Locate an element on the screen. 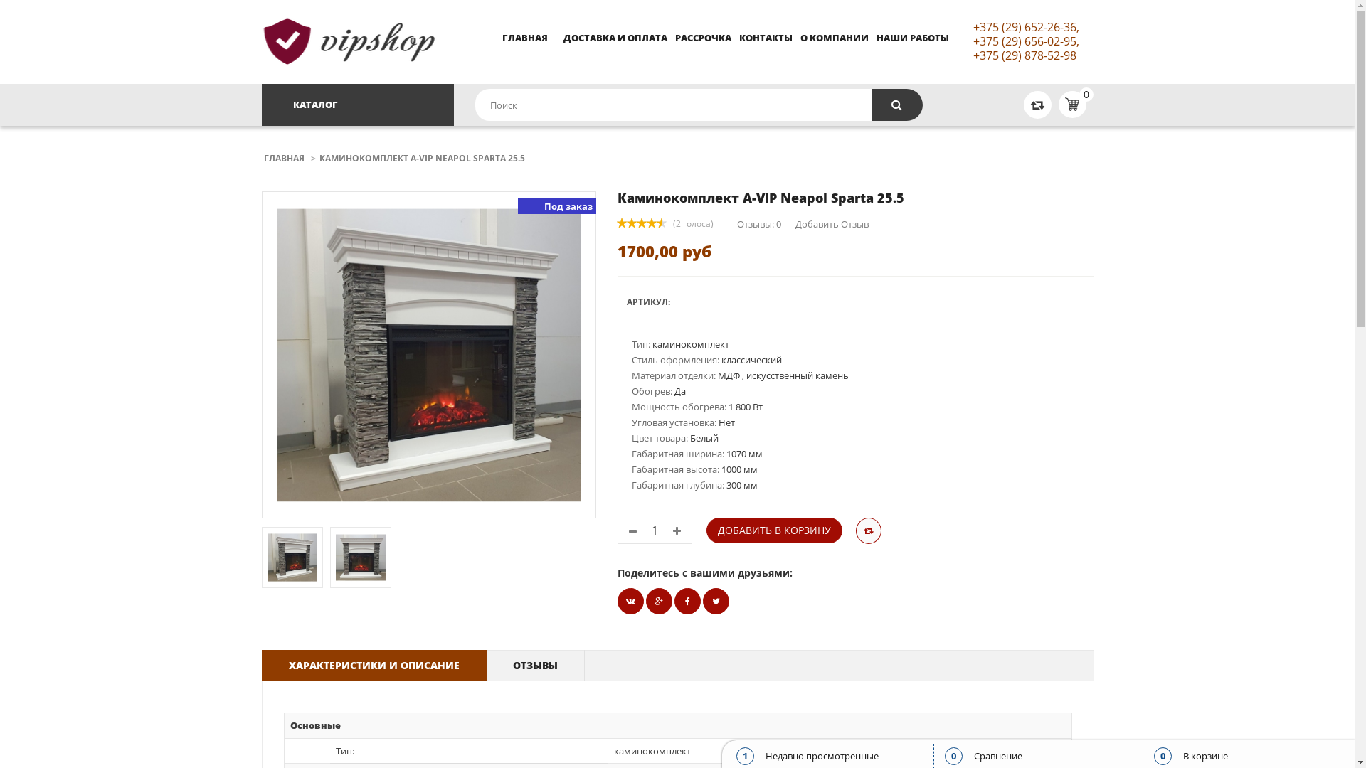  Twitter is located at coordinates (630, 602).